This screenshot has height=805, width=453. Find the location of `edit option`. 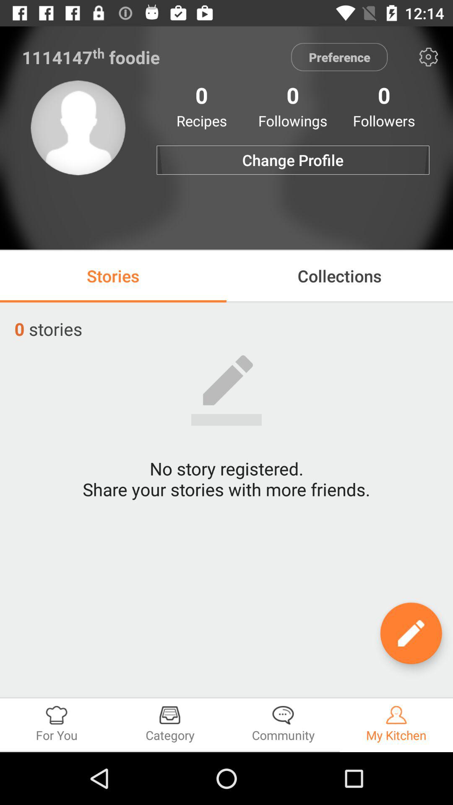

edit option is located at coordinates (411, 633).